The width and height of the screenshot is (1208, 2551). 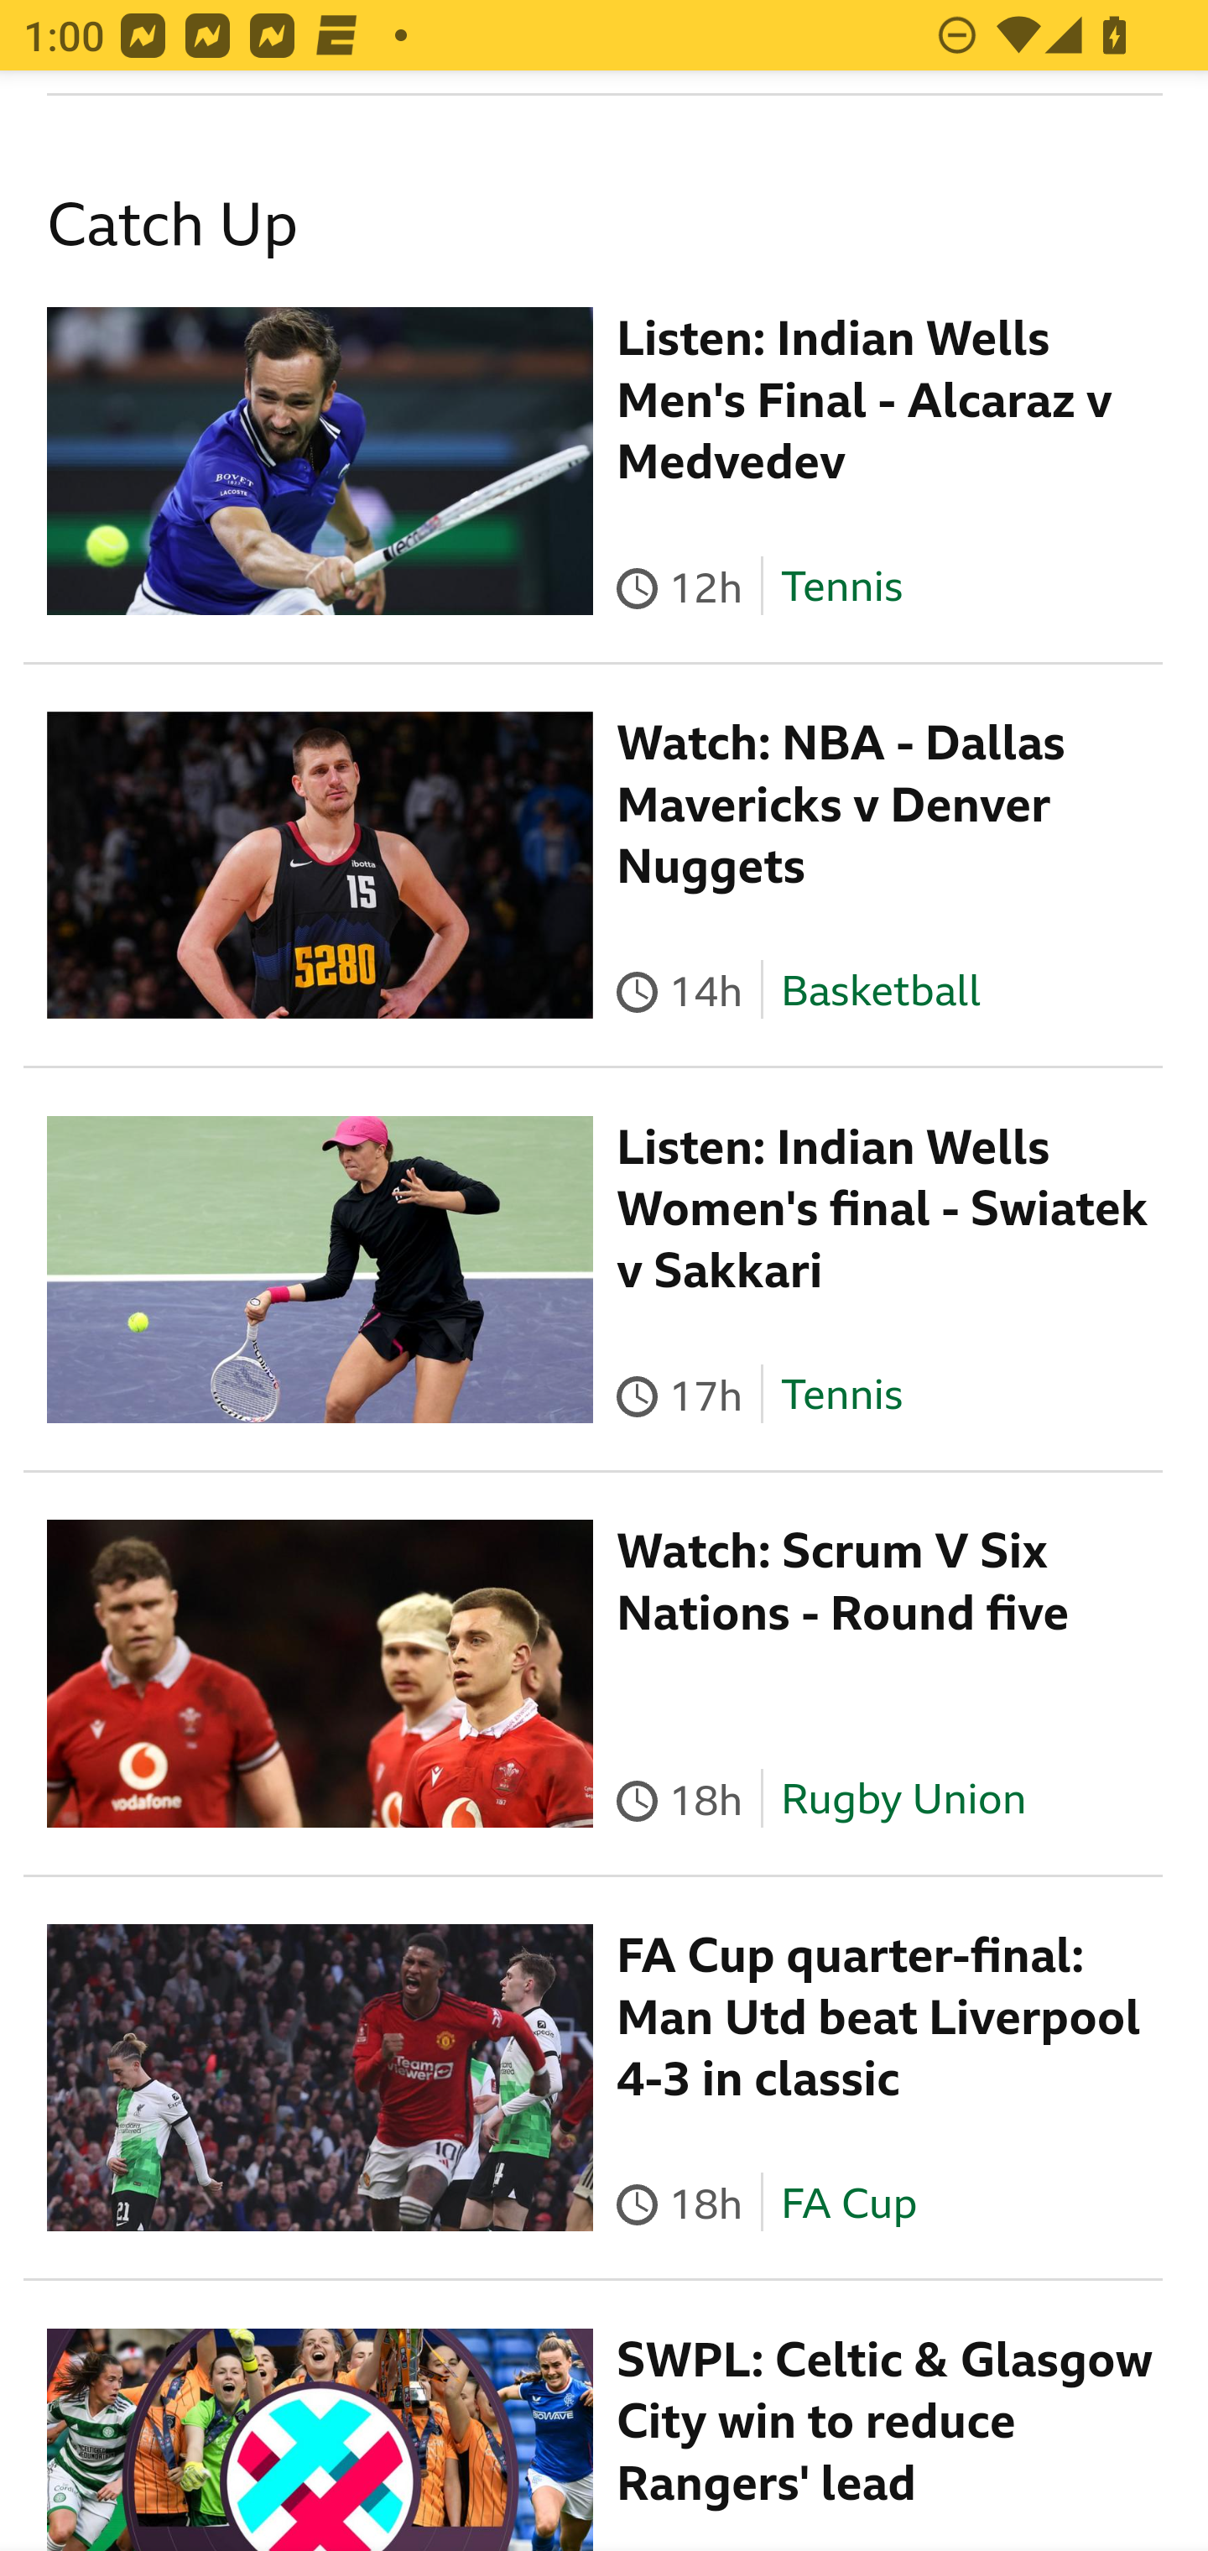 I want to click on Watch: NBA - Dallas Mavericks v Denver Nuggets, so click(x=842, y=807).